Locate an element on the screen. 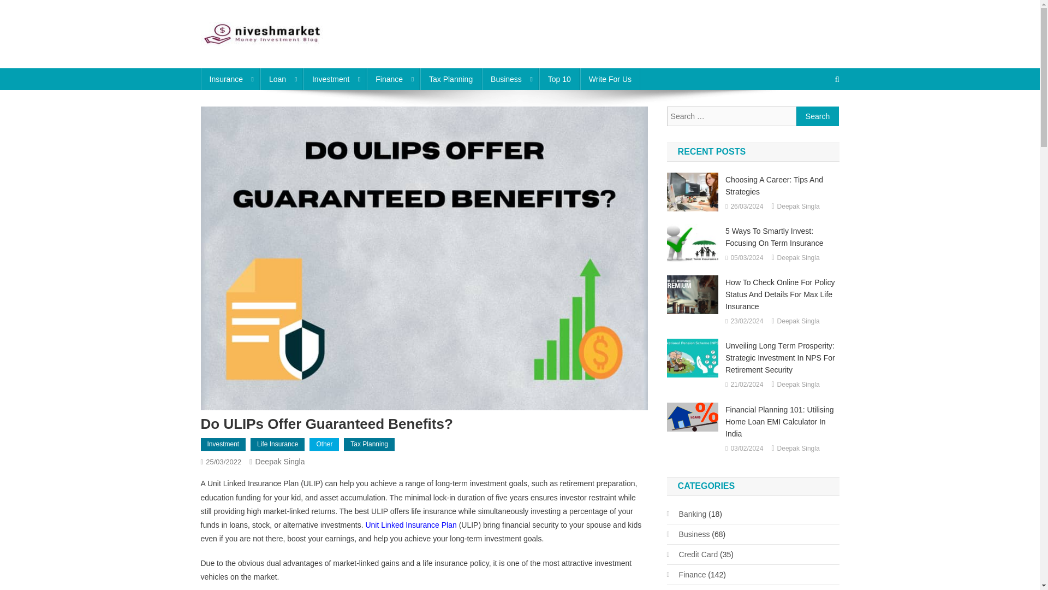 The height and width of the screenshot is (590, 1048). Investment is located at coordinates (335, 79).